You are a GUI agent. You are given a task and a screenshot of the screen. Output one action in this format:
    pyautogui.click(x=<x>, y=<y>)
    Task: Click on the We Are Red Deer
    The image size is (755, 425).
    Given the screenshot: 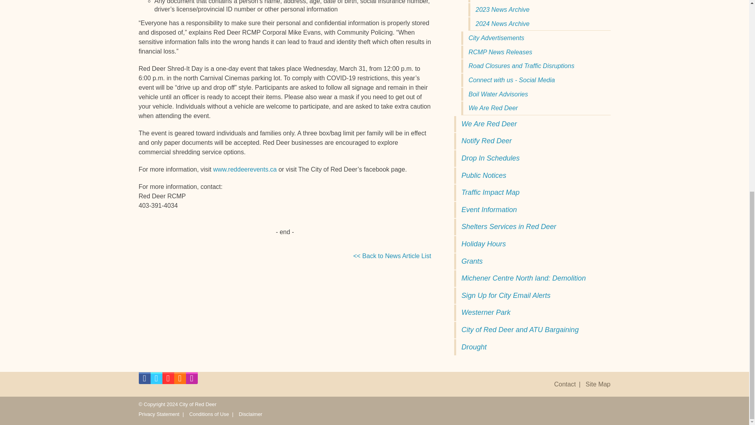 What is the action you would take?
    pyautogui.click(x=535, y=108)
    